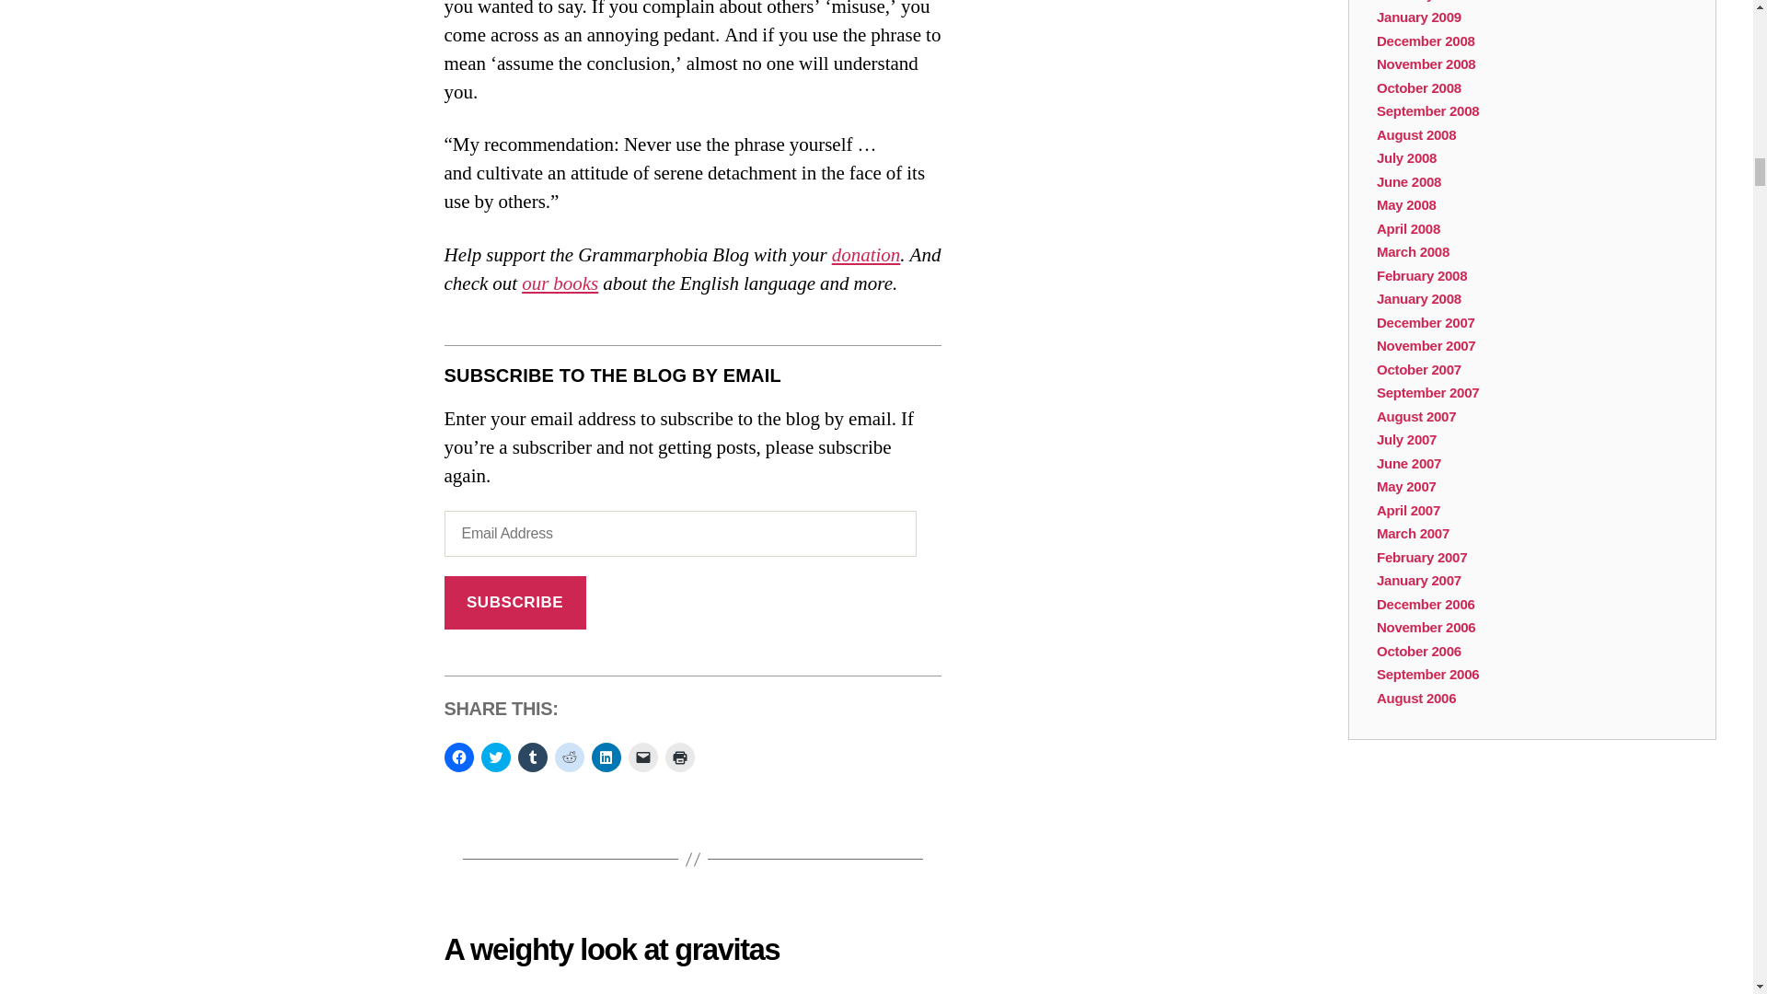 This screenshot has width=1767, height=994. What do you see at coordinates (458, 757) in the screenshot?
I see `Click to share on Facebook` at bounding box center [458, 757].